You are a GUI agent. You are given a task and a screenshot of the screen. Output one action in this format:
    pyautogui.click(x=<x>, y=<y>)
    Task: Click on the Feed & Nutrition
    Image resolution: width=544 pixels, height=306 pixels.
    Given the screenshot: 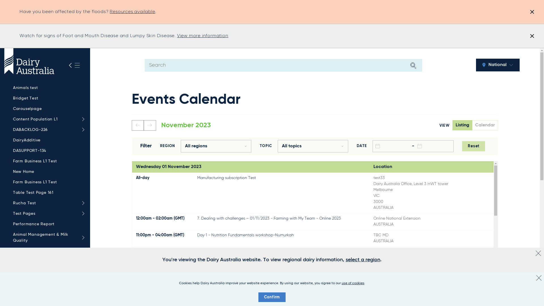 What is the action you would take?
    pyautogui.click(x=47, y=251)
    